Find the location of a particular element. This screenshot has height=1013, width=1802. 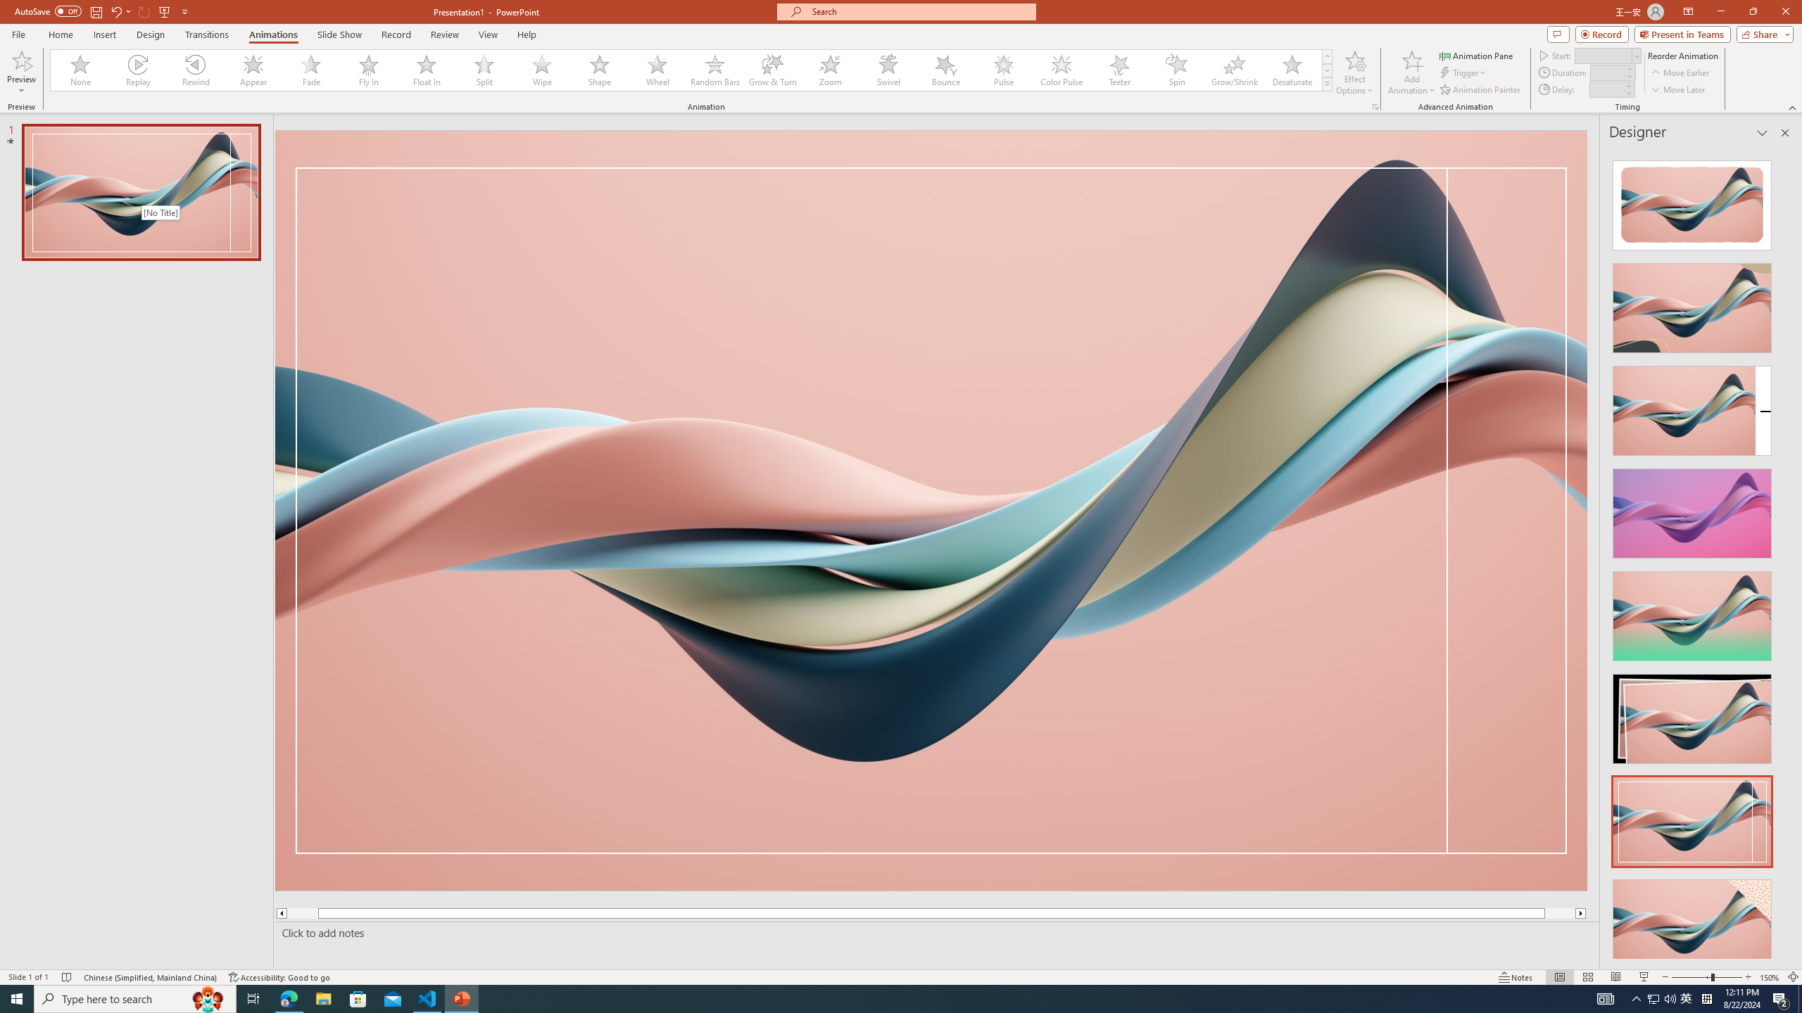

Class: NetUIScrollBar is located at coordinates (1784, 554).